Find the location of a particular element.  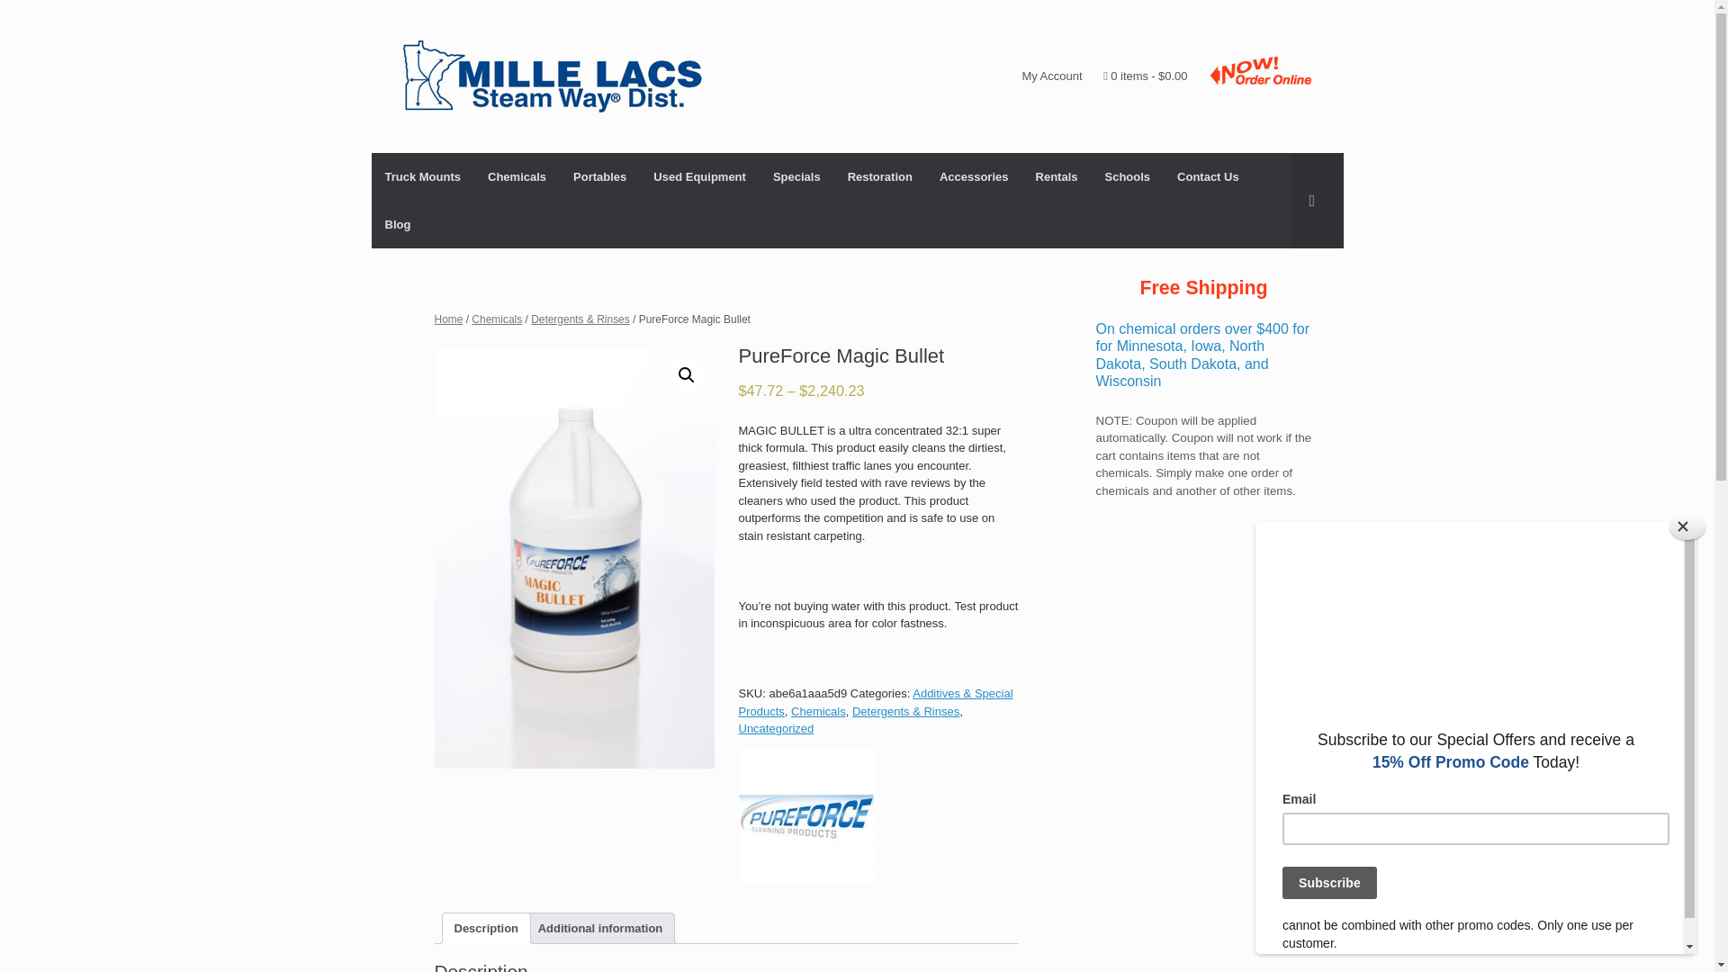

Mille Lacs Steamway - Now order online! is located at coordinates (1260, 70).